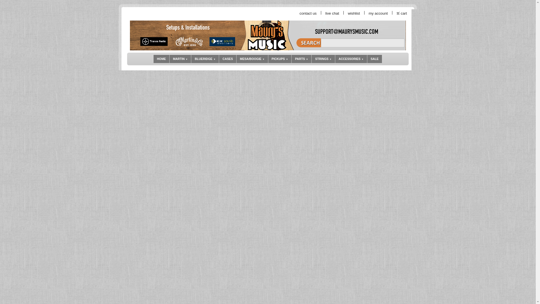 The height and width of the screenshot is (304, 540). What do you see at coordinates (404, 14) in the screenshot?
I see `cart` at bounding box center [404, 14].